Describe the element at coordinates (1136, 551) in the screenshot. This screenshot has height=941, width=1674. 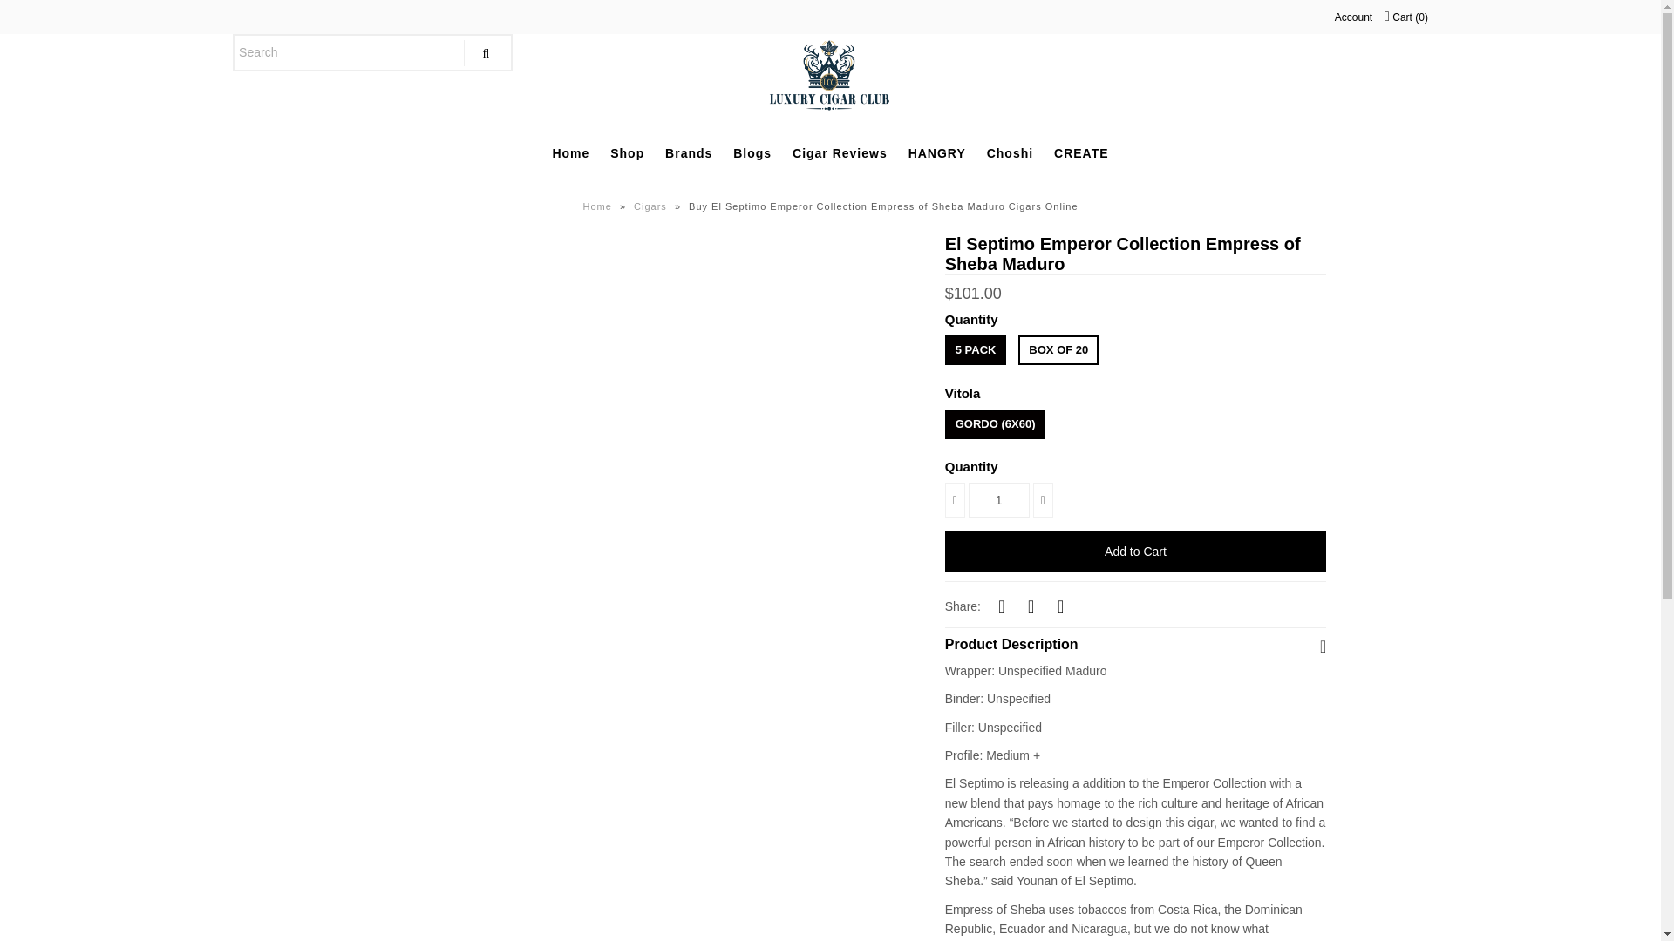
I see `Add to Cart` at that location.